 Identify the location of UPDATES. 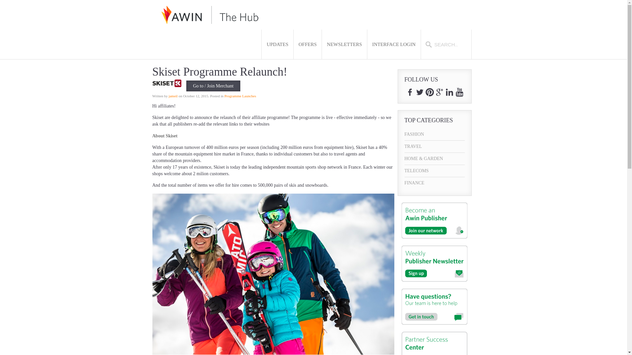
(277, 44).